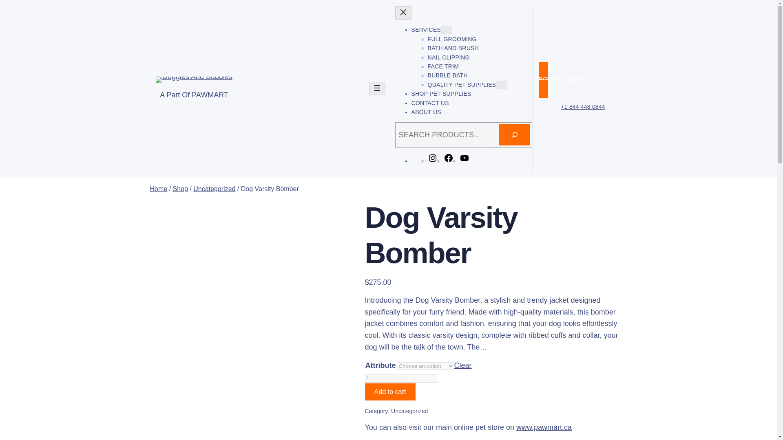 The width and height of the screenshot is (783, 440). Describe the element at coordinates (463, 365) in the screenshot. I see `Clear` at that location.